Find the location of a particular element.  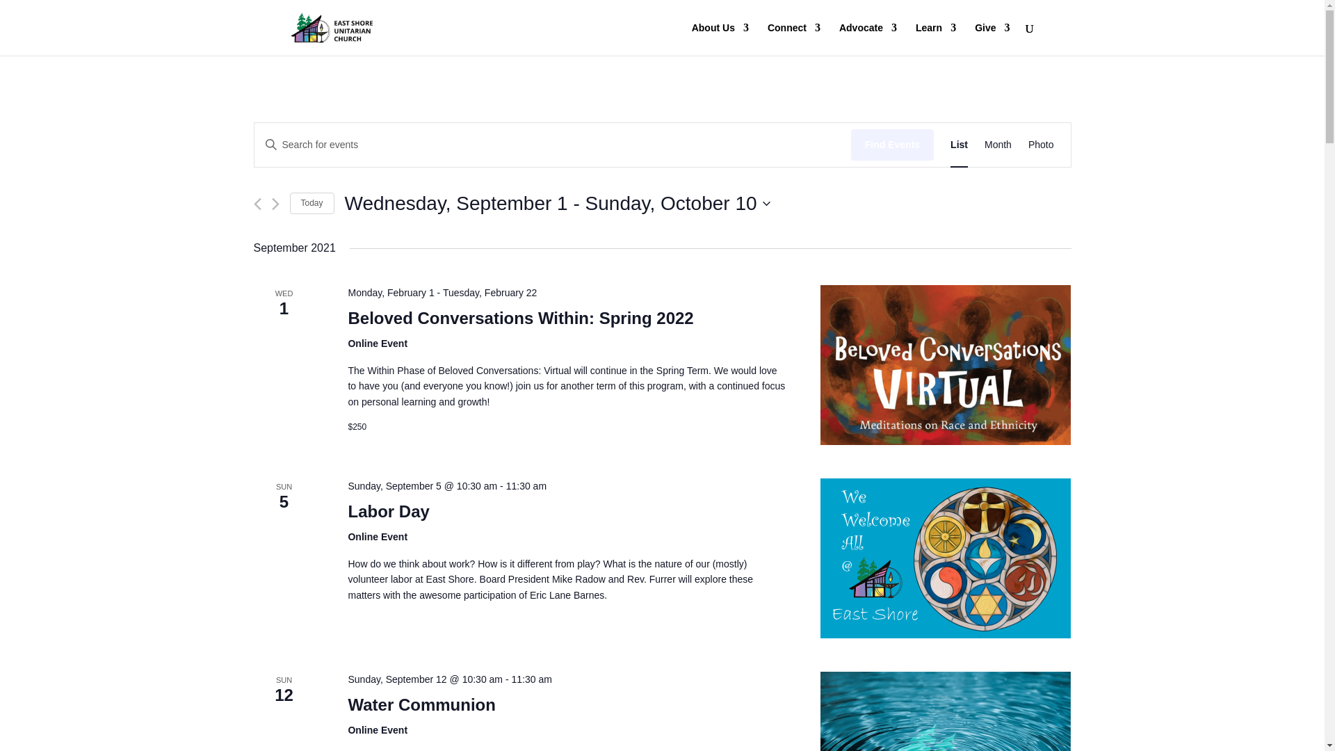

Click to toggle datepicker is located at coordinates (557, 204).